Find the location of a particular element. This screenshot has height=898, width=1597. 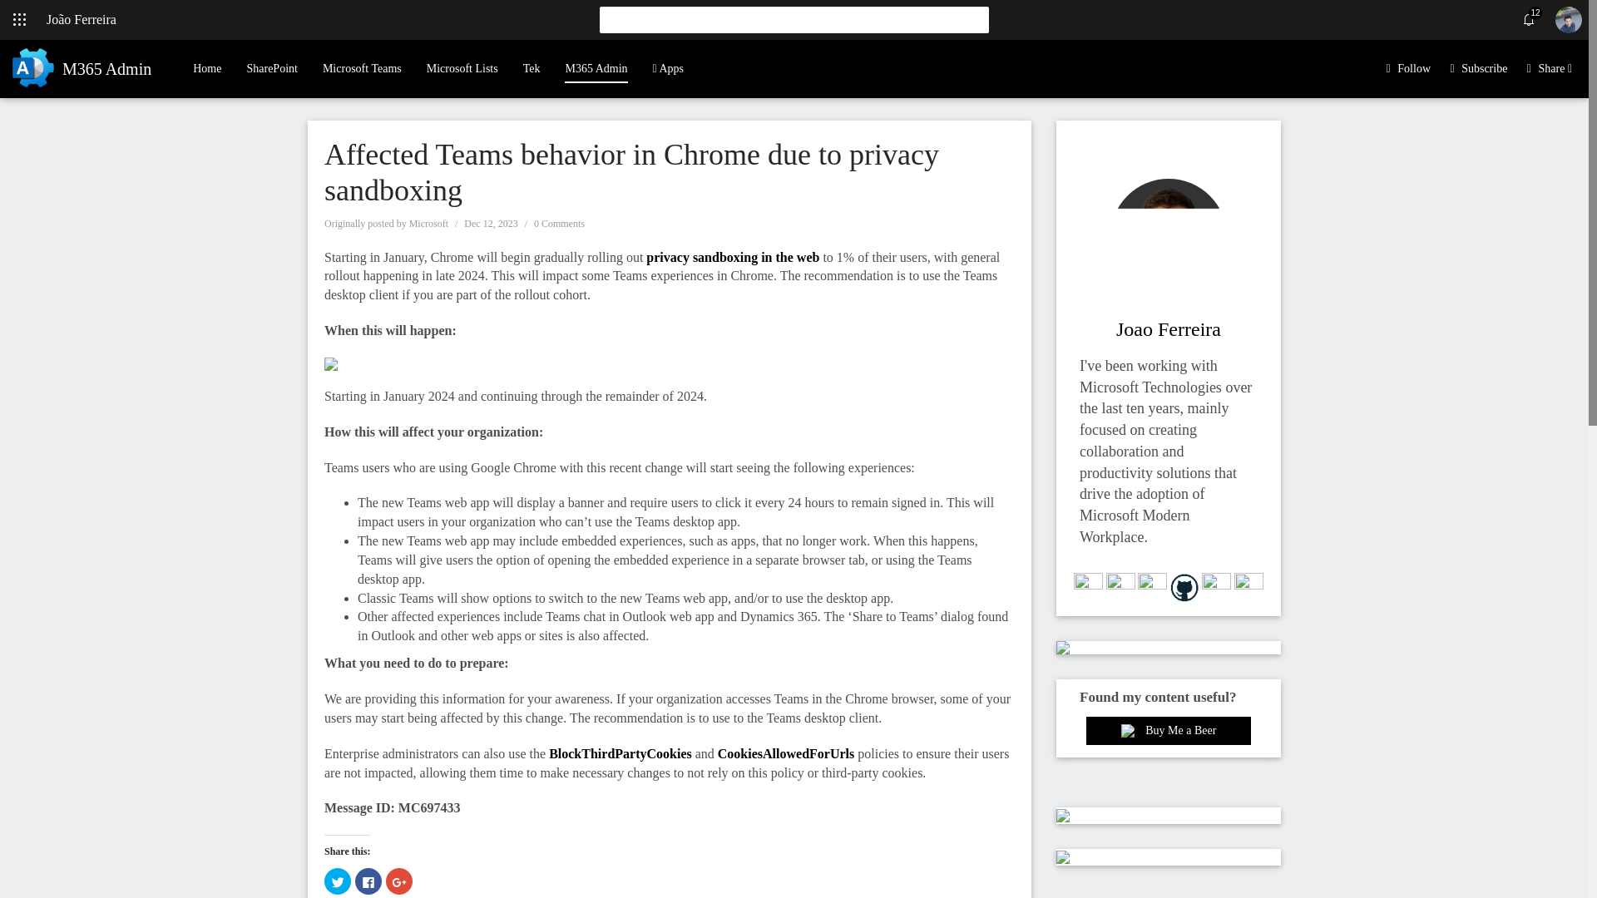

Microsoft Teams is located at coordinates (362, 68).